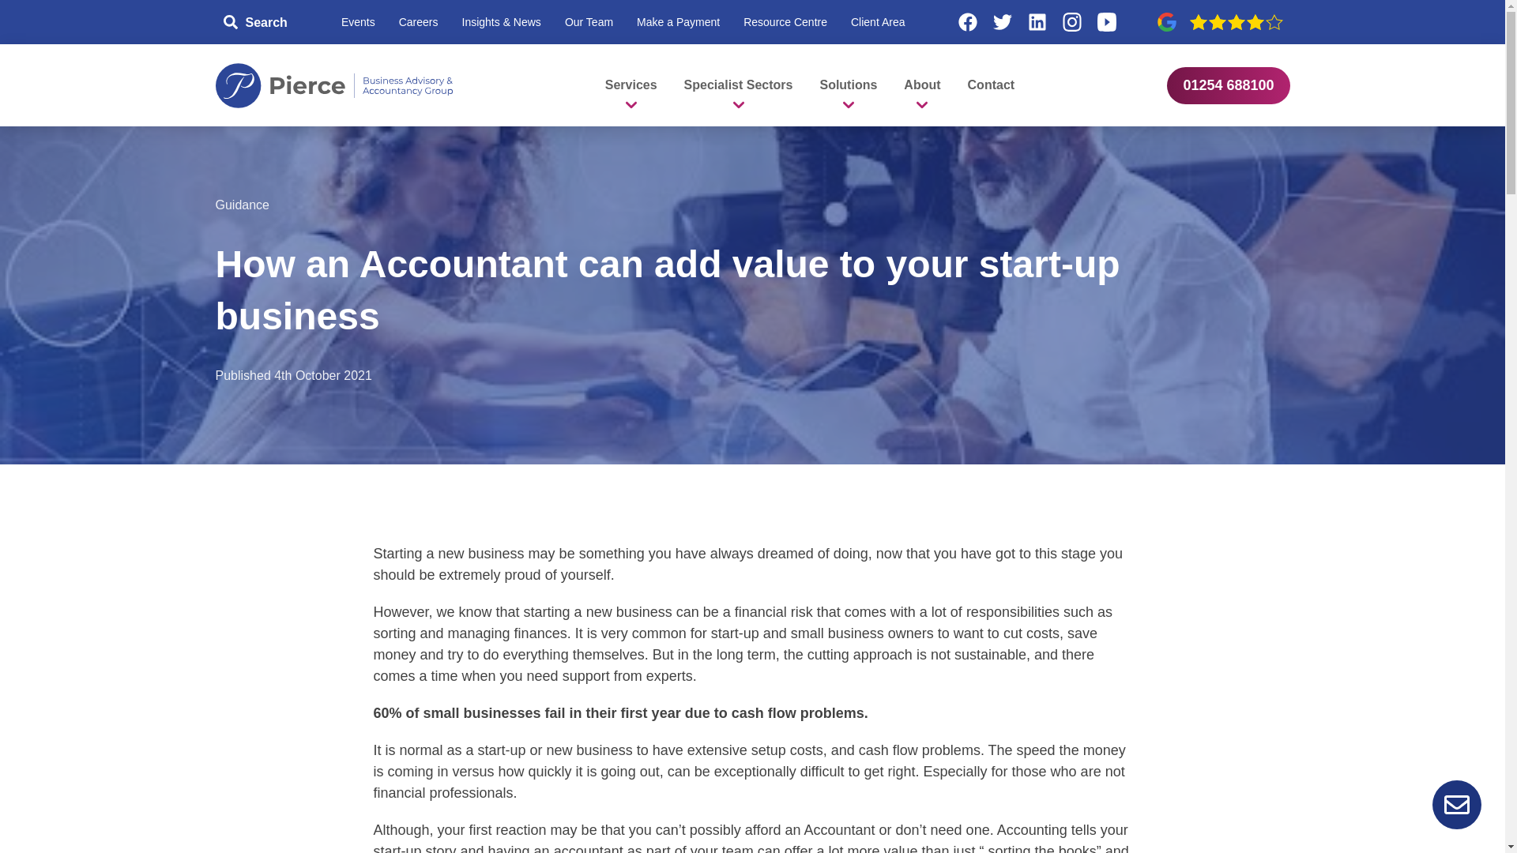 This screenshot has height=853, width=1517. I want to click on Send a Message, so click(1457, 804).